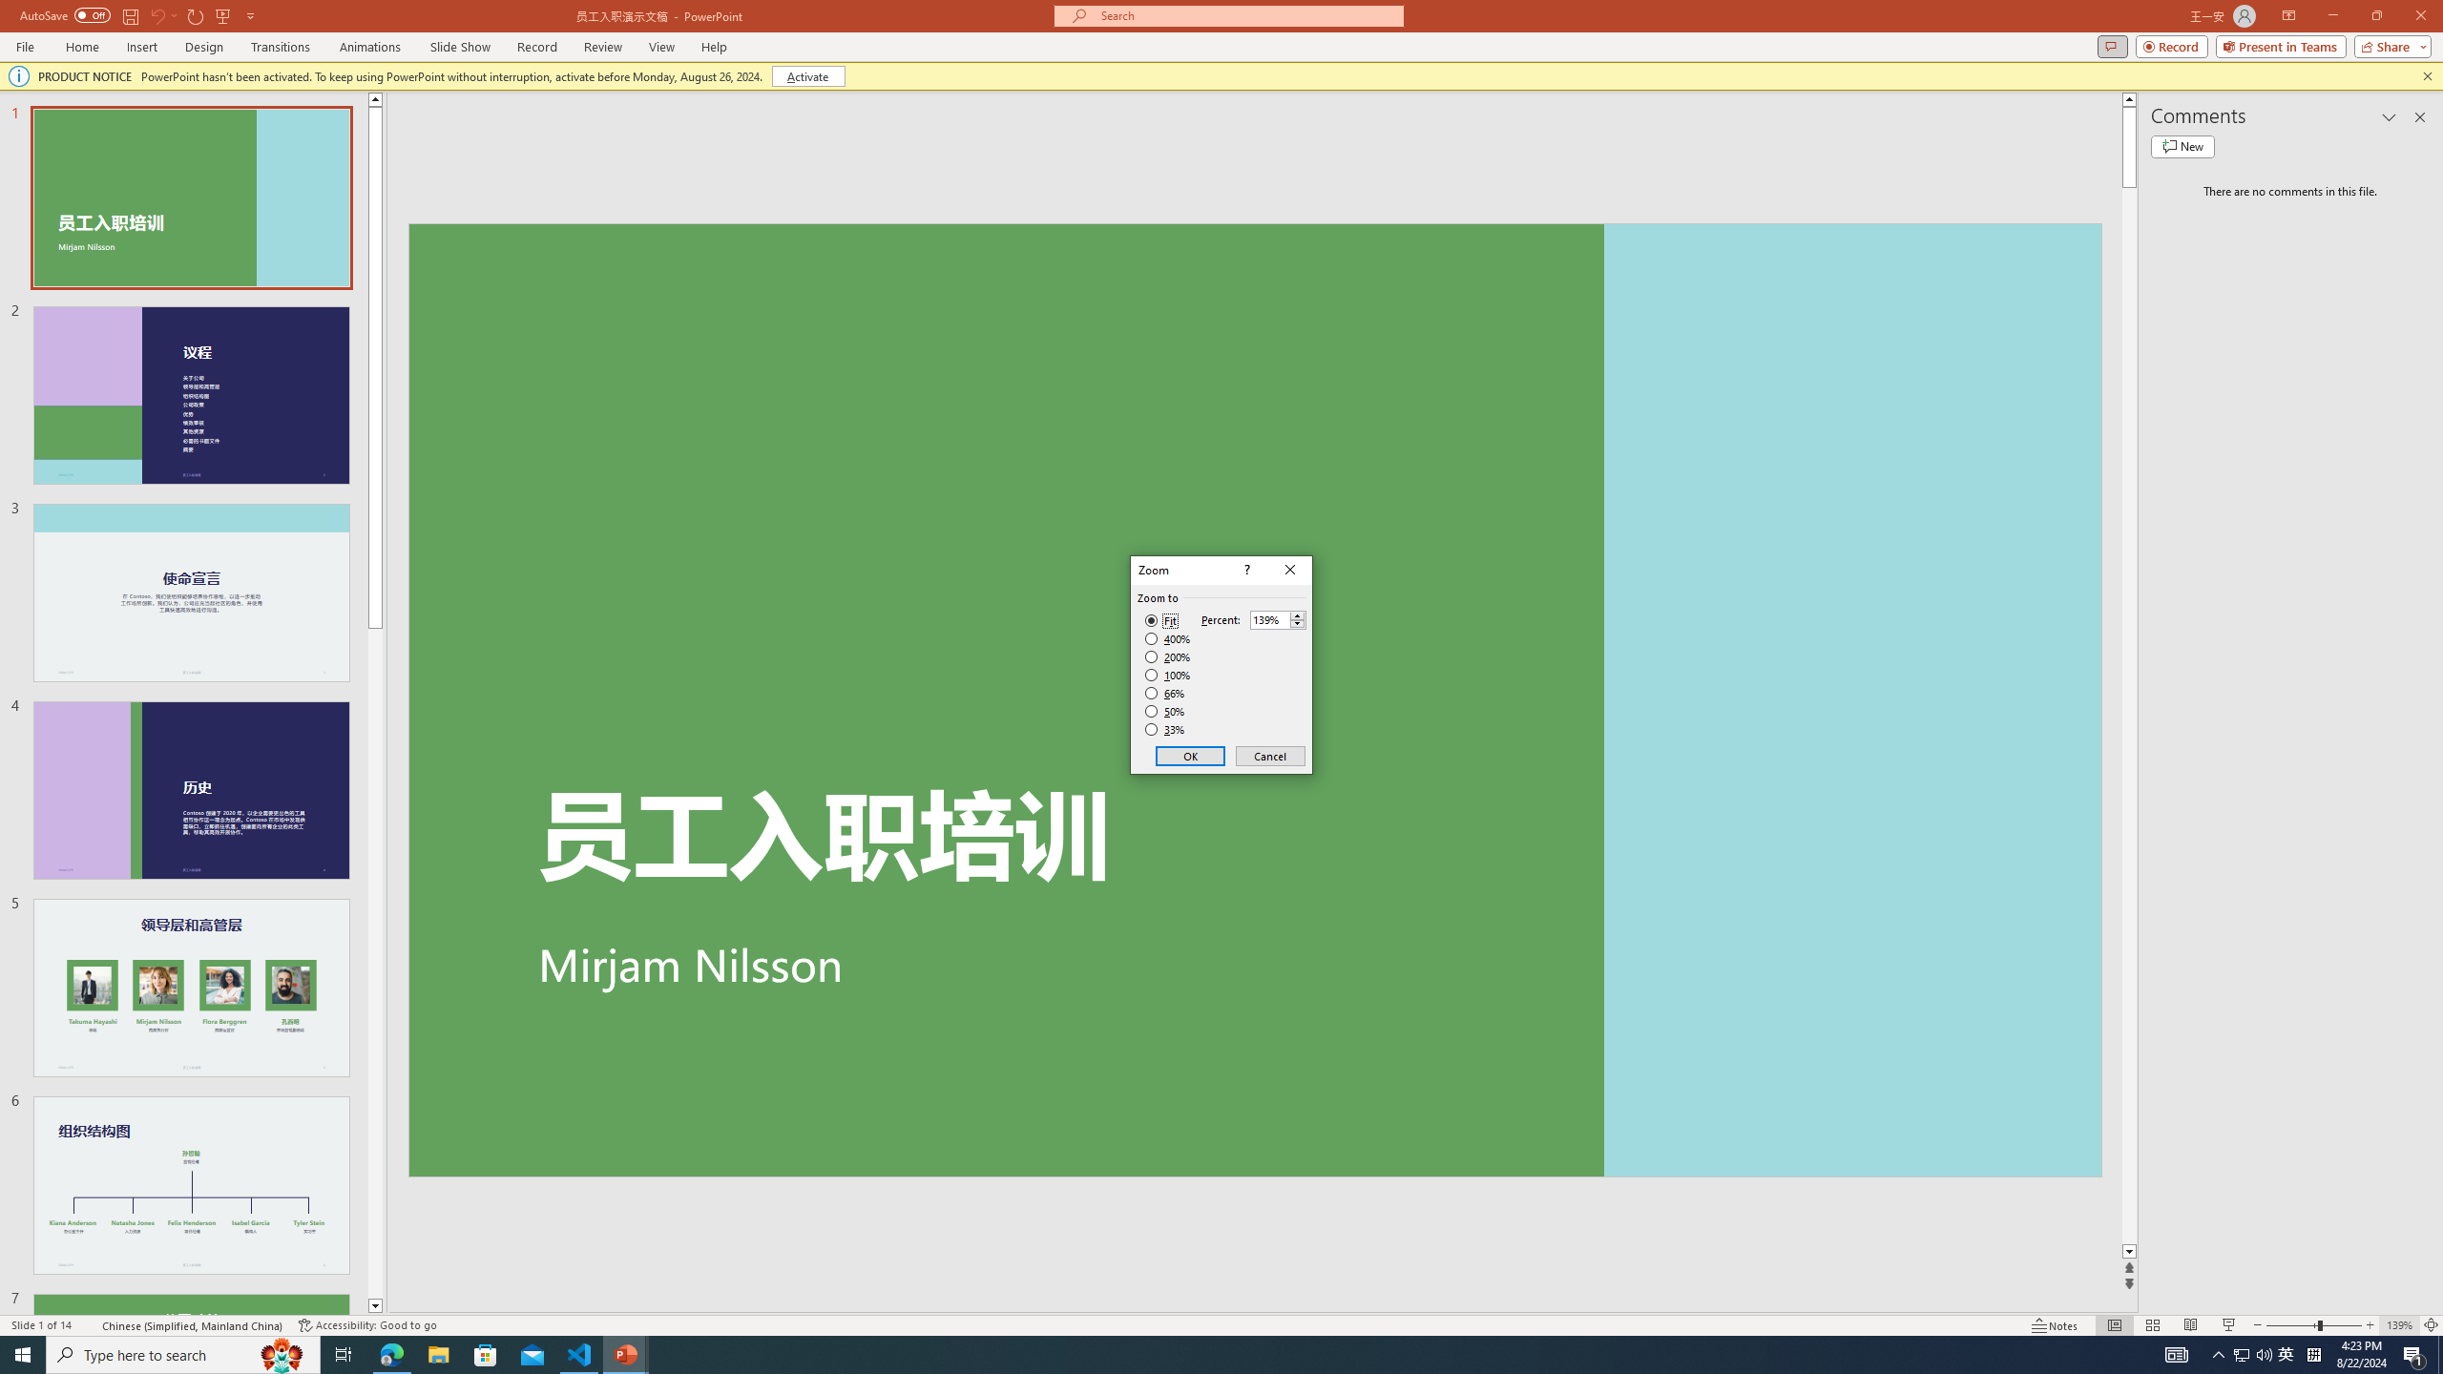 The image size is (2443, 1374). I want to click on Zoom 139%, so click(2399, 1325).